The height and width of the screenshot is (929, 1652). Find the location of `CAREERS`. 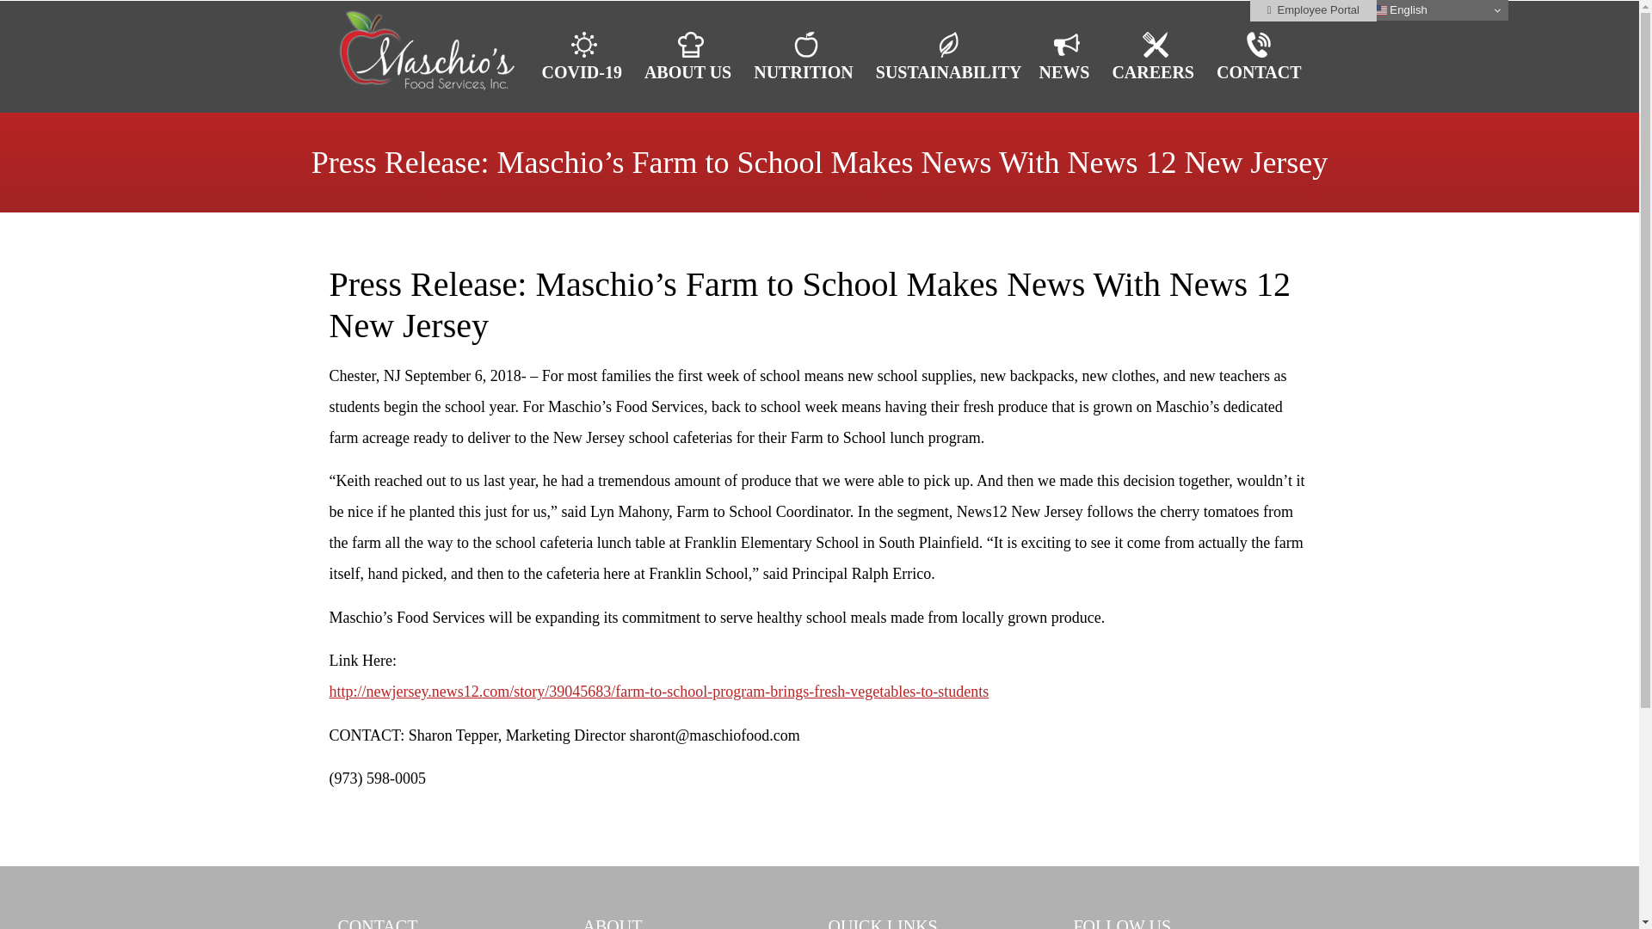

CAREERS is located at coordinates (1155, 57).